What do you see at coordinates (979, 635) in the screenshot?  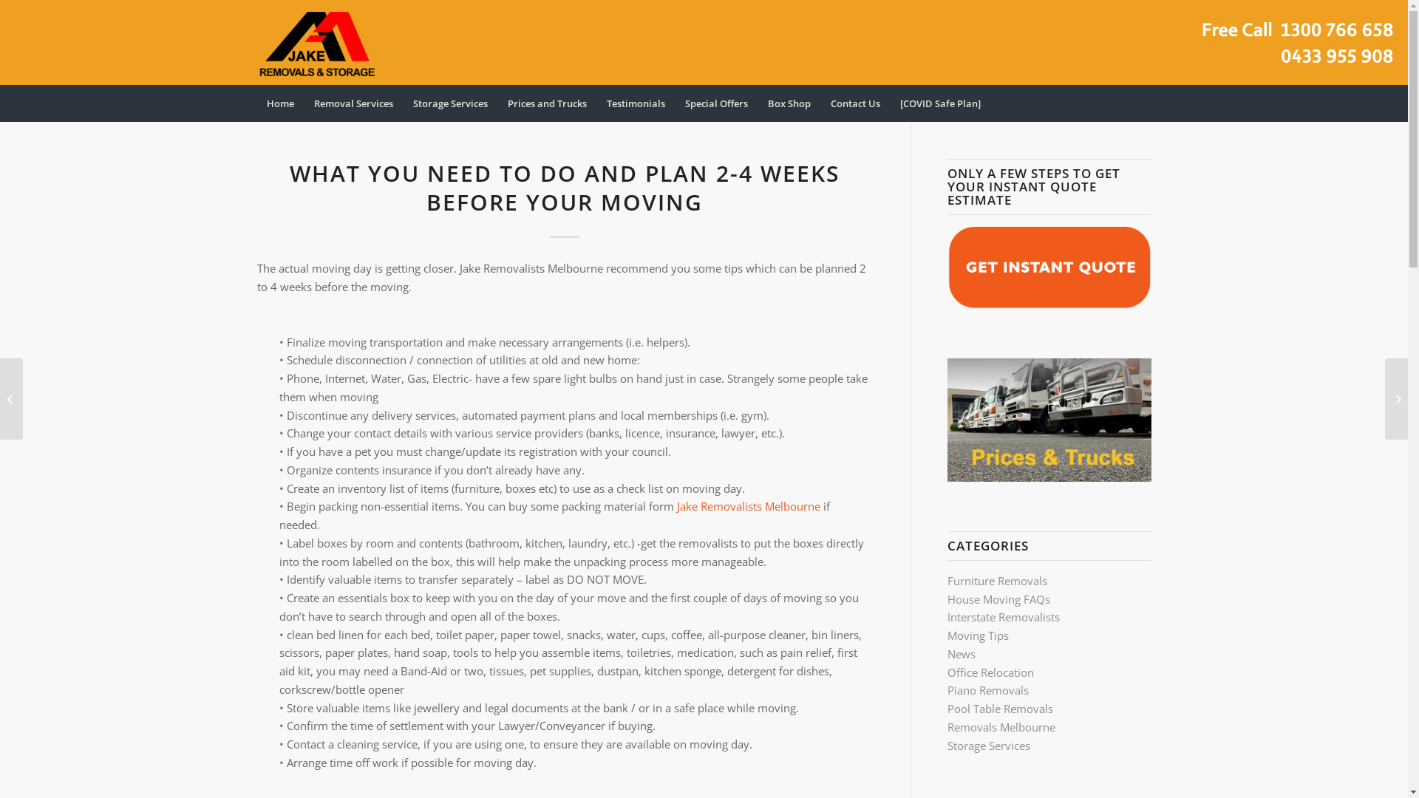 I see `Moving Tips` at bounding box center [979, 635].